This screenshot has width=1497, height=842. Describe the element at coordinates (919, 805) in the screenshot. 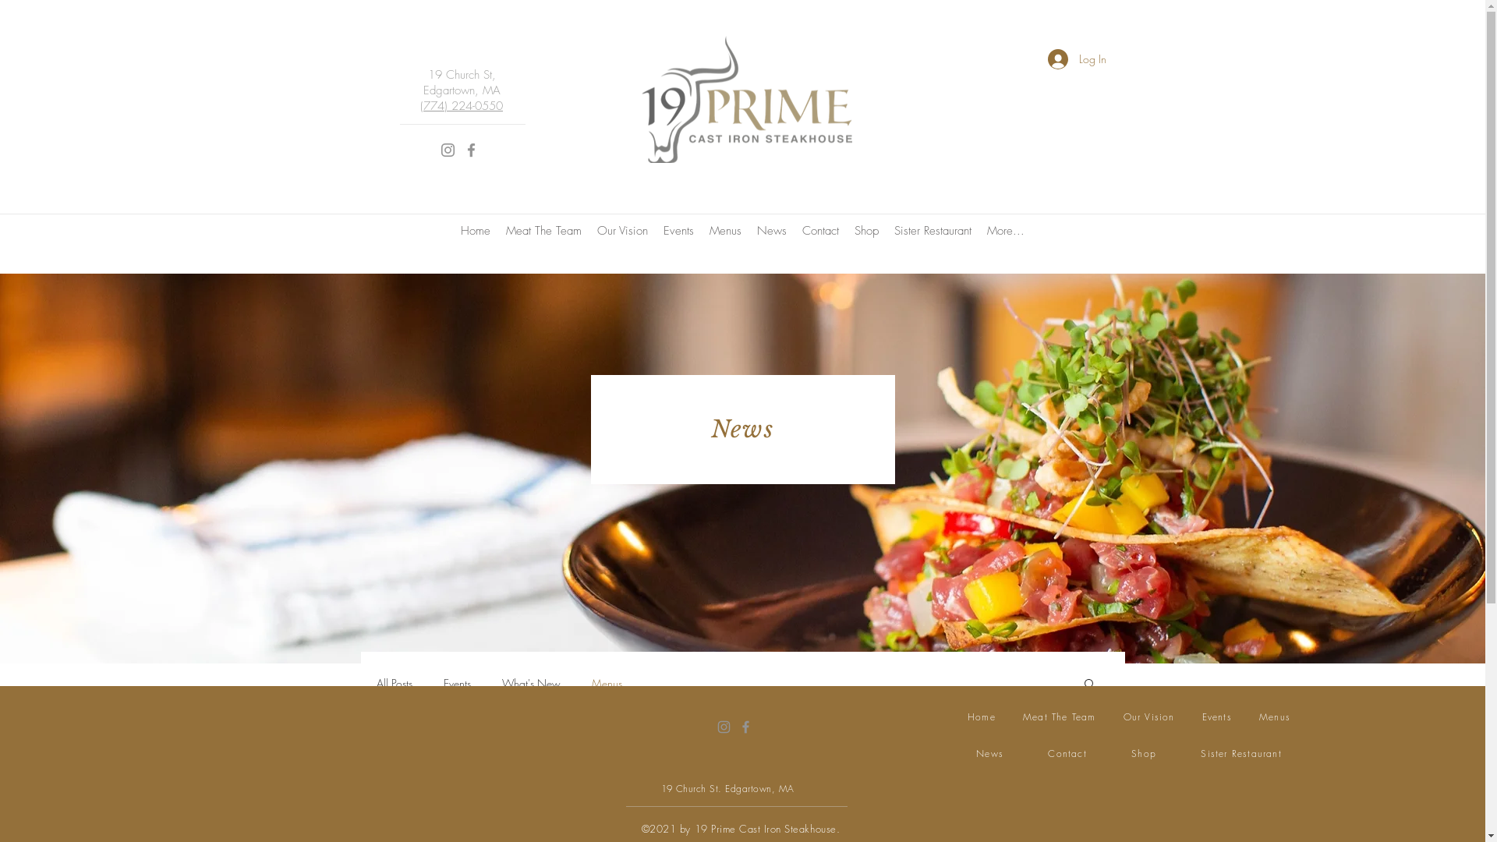

I see `Wine Lockers` at that location.